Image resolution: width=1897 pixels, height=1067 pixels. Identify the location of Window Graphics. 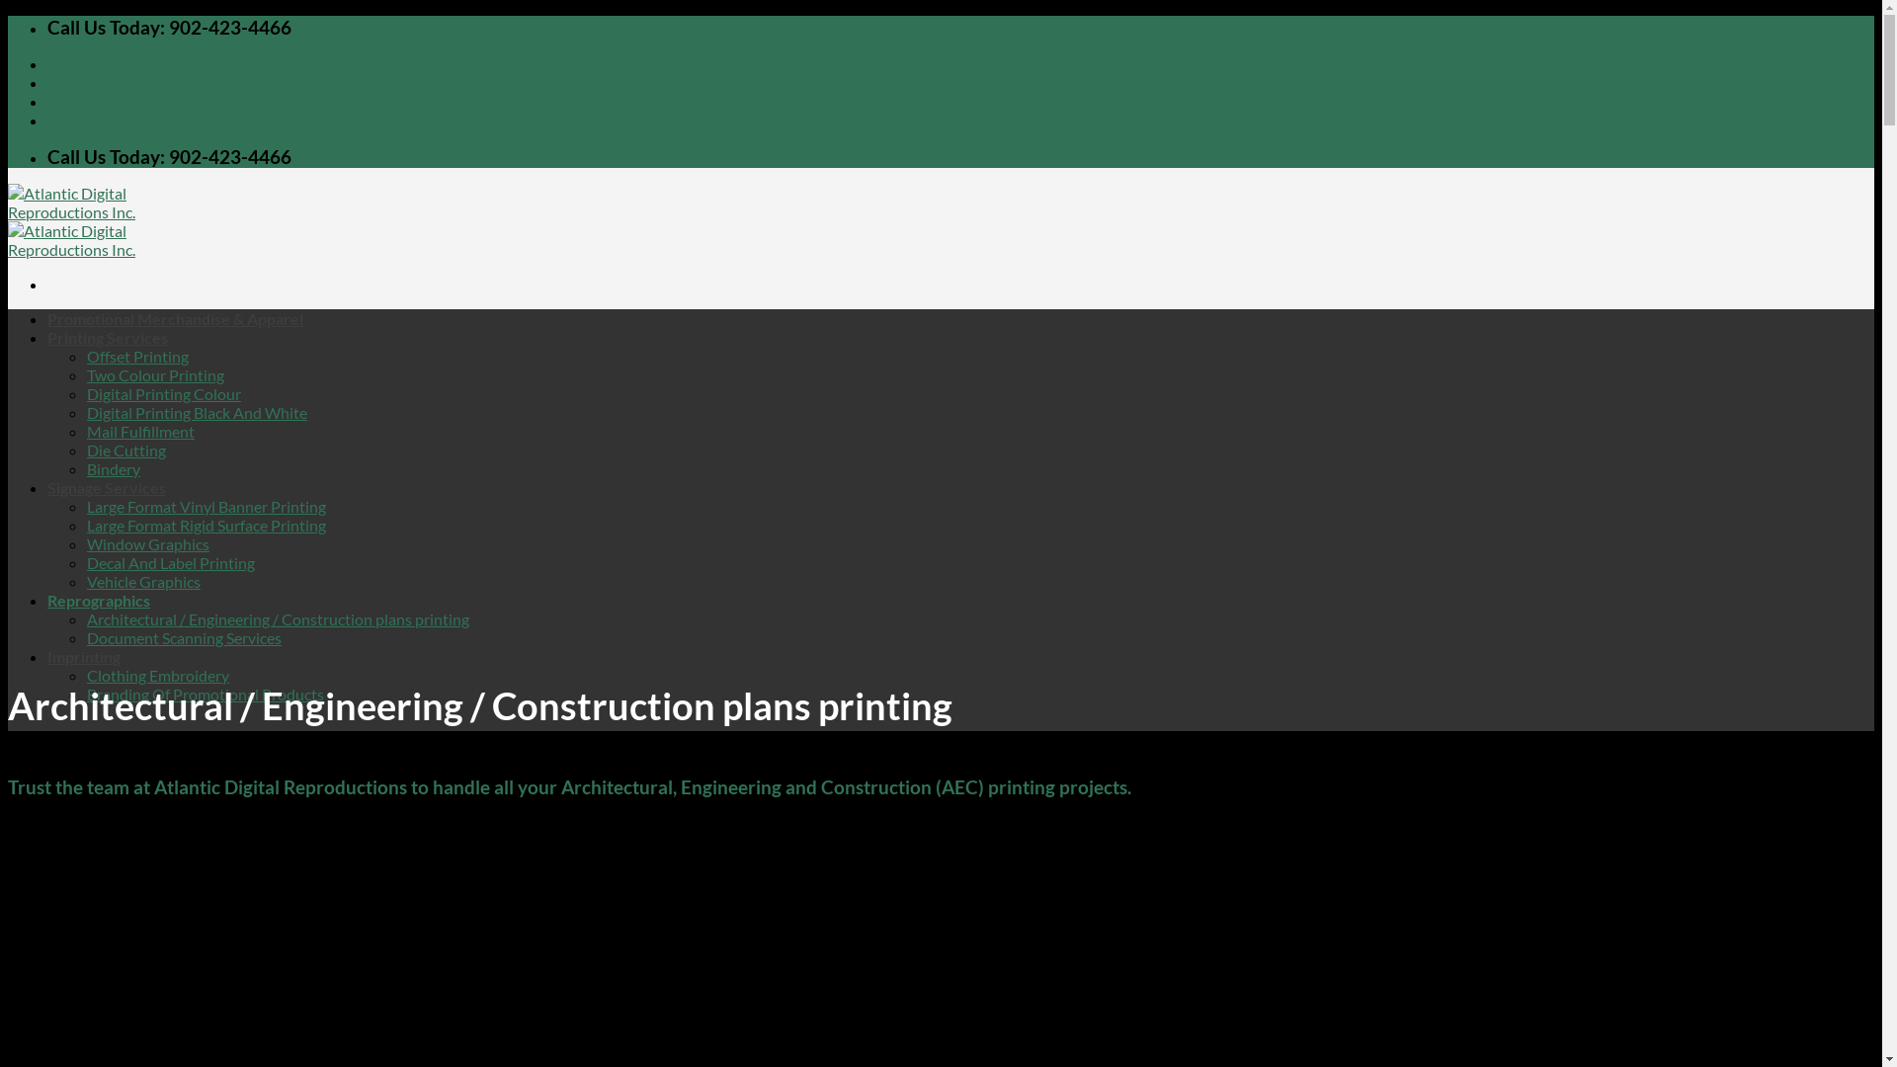
(148, 543).